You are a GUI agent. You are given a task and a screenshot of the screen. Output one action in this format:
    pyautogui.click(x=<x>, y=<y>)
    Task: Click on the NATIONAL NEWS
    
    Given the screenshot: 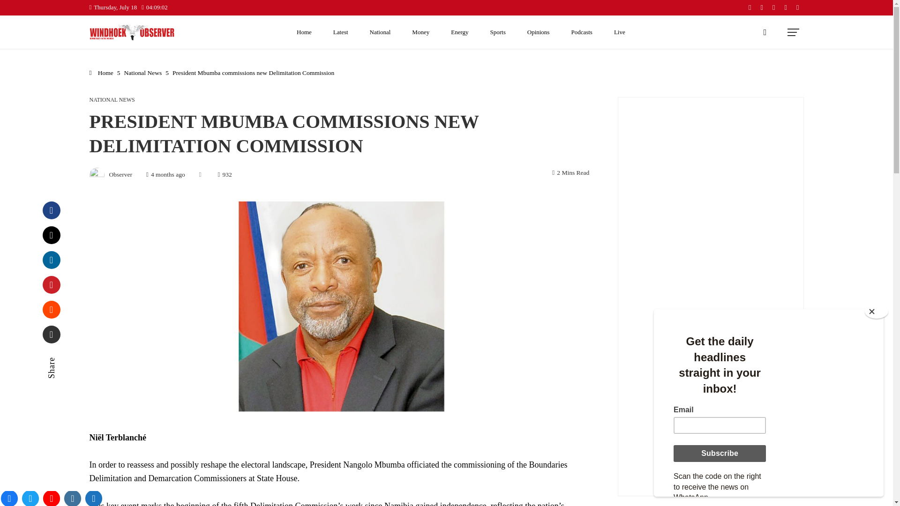 What is the action you would take?
    pyautogui.click(x=112, y=100)
    